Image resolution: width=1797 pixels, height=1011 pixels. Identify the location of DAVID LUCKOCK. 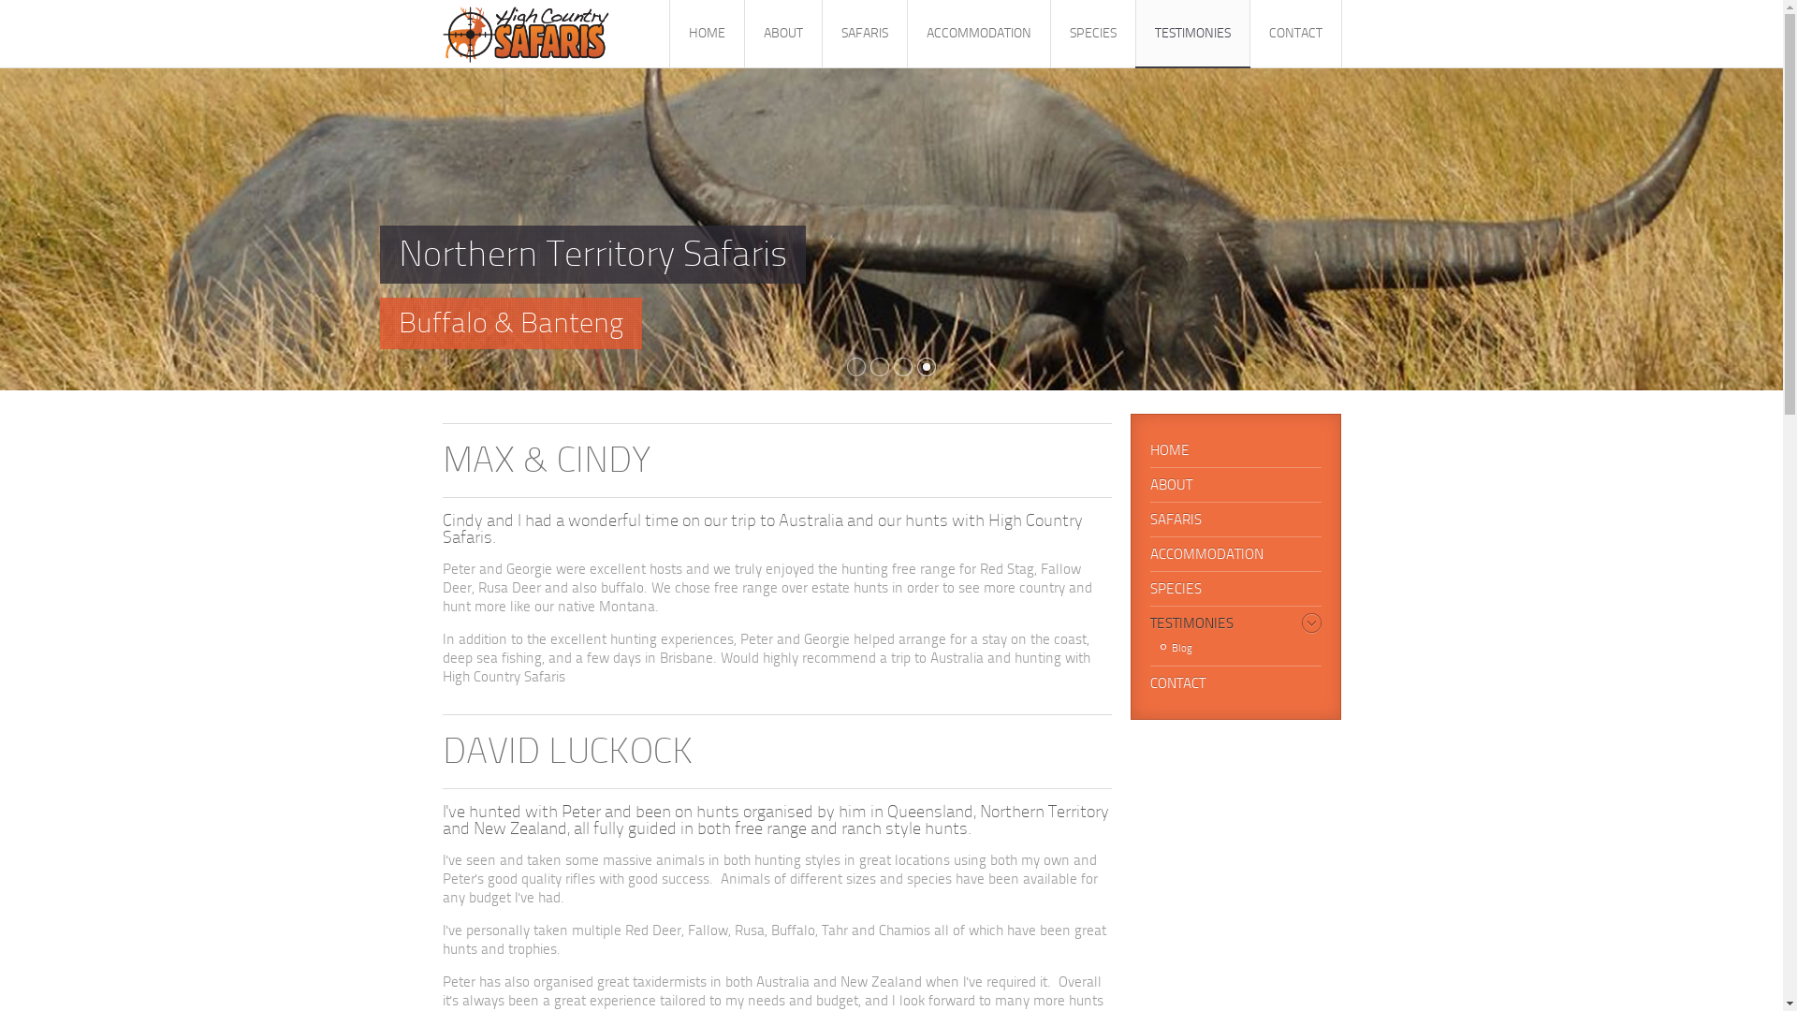
(567, 751).